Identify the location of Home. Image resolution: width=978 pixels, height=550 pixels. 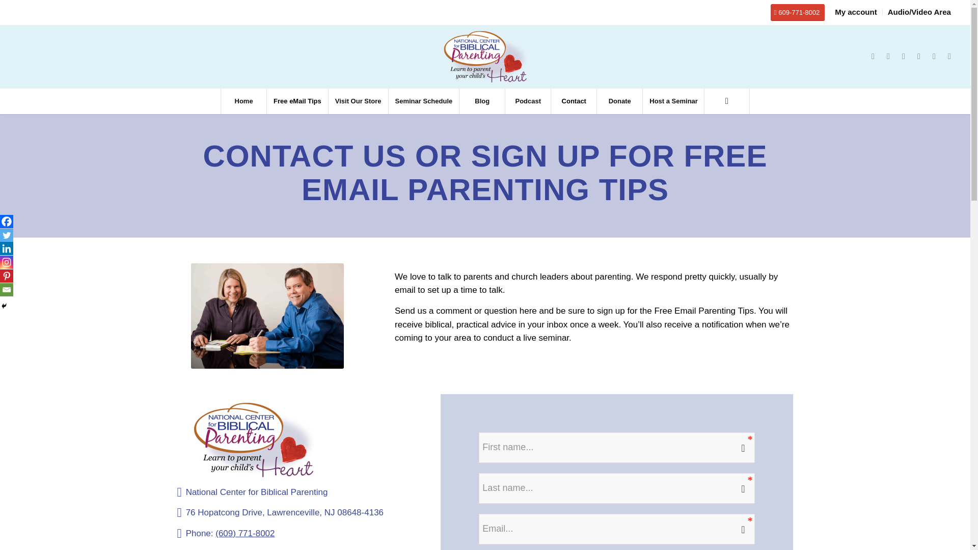
(243, 101).